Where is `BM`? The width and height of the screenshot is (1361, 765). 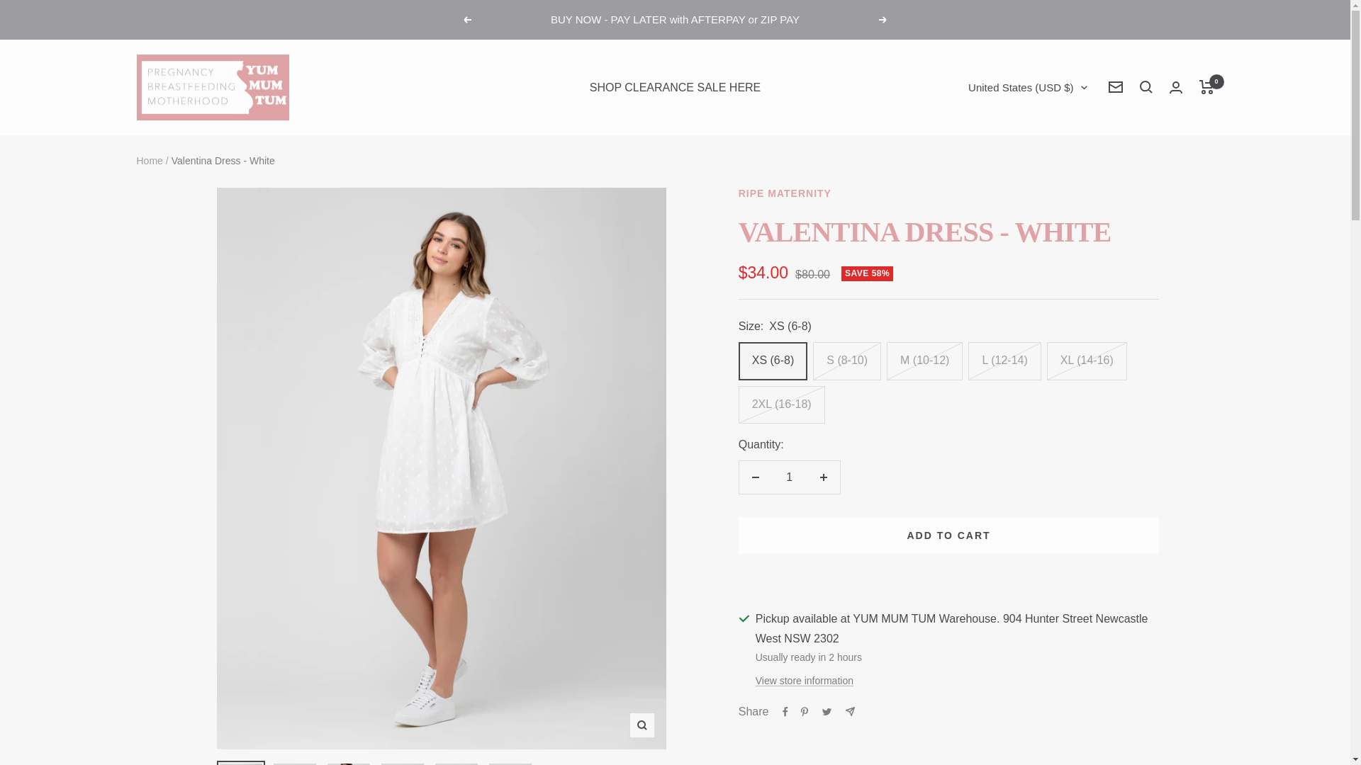 BM is located at coordinates (939, 703).